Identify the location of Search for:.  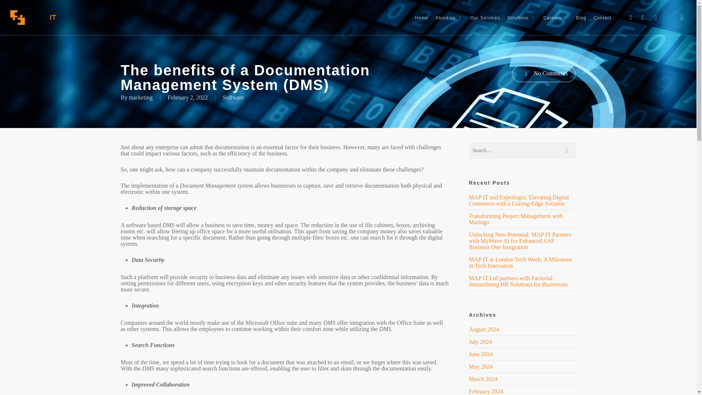
(464, 290).